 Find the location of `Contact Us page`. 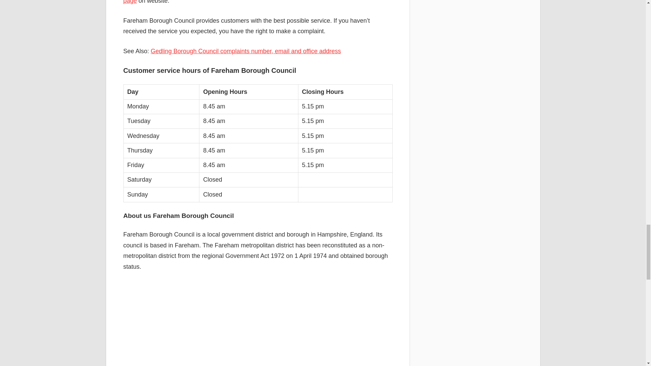

Contact Us page is located at coordinates (253, 2).